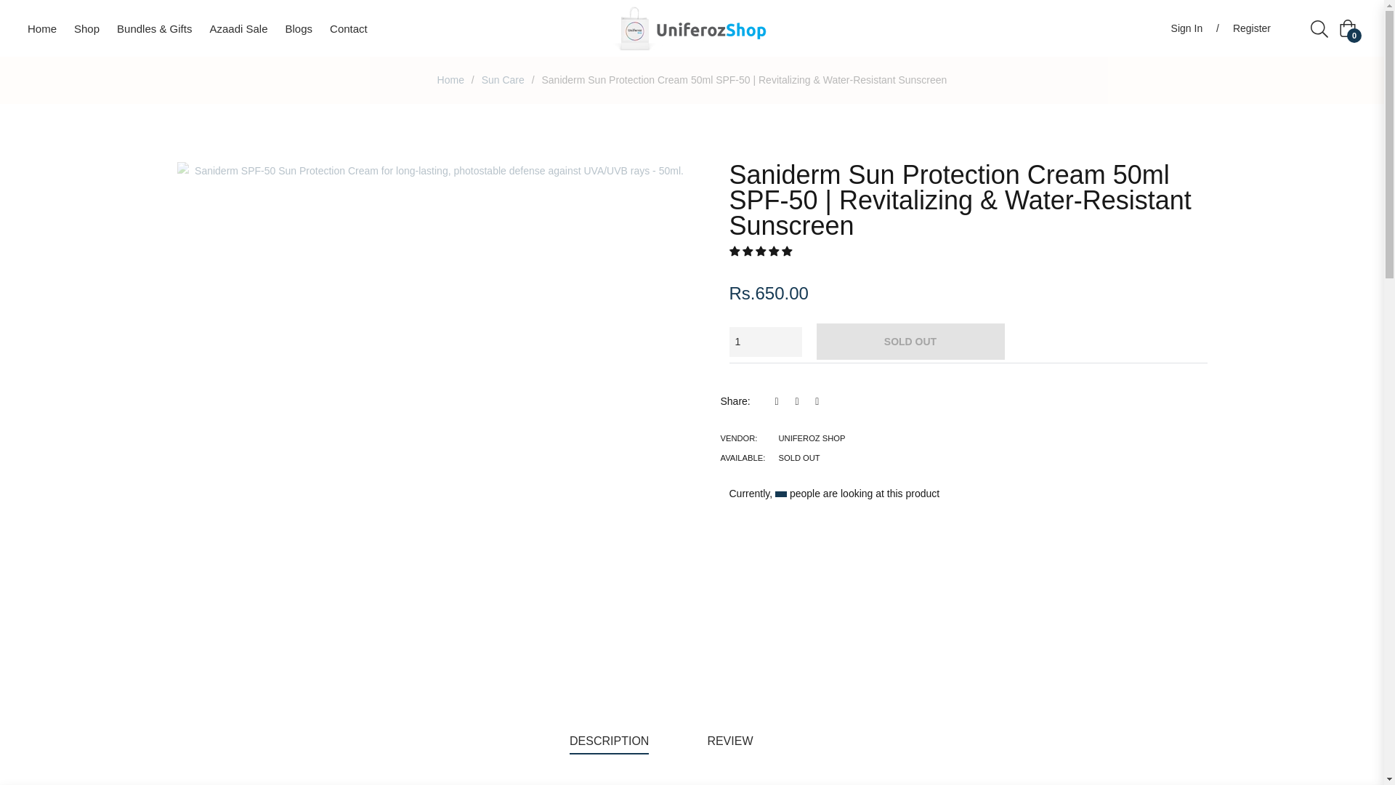 The width and height of the screenshot is (1395, 785). I want to click on Tweet on Twitter, so click(801, 401).